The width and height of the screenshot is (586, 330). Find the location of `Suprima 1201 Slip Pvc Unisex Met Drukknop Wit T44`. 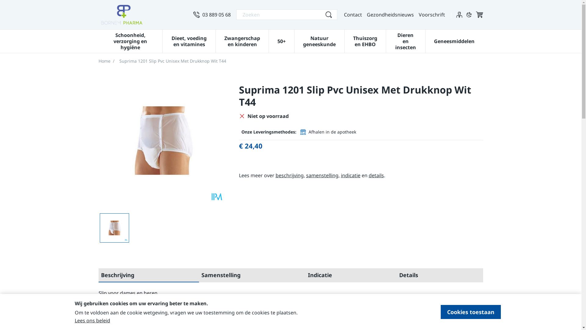

Suprima 1201 Slip Pvc Unisex Met Drukknop Wit T44 is located at coordinates (114, 228).